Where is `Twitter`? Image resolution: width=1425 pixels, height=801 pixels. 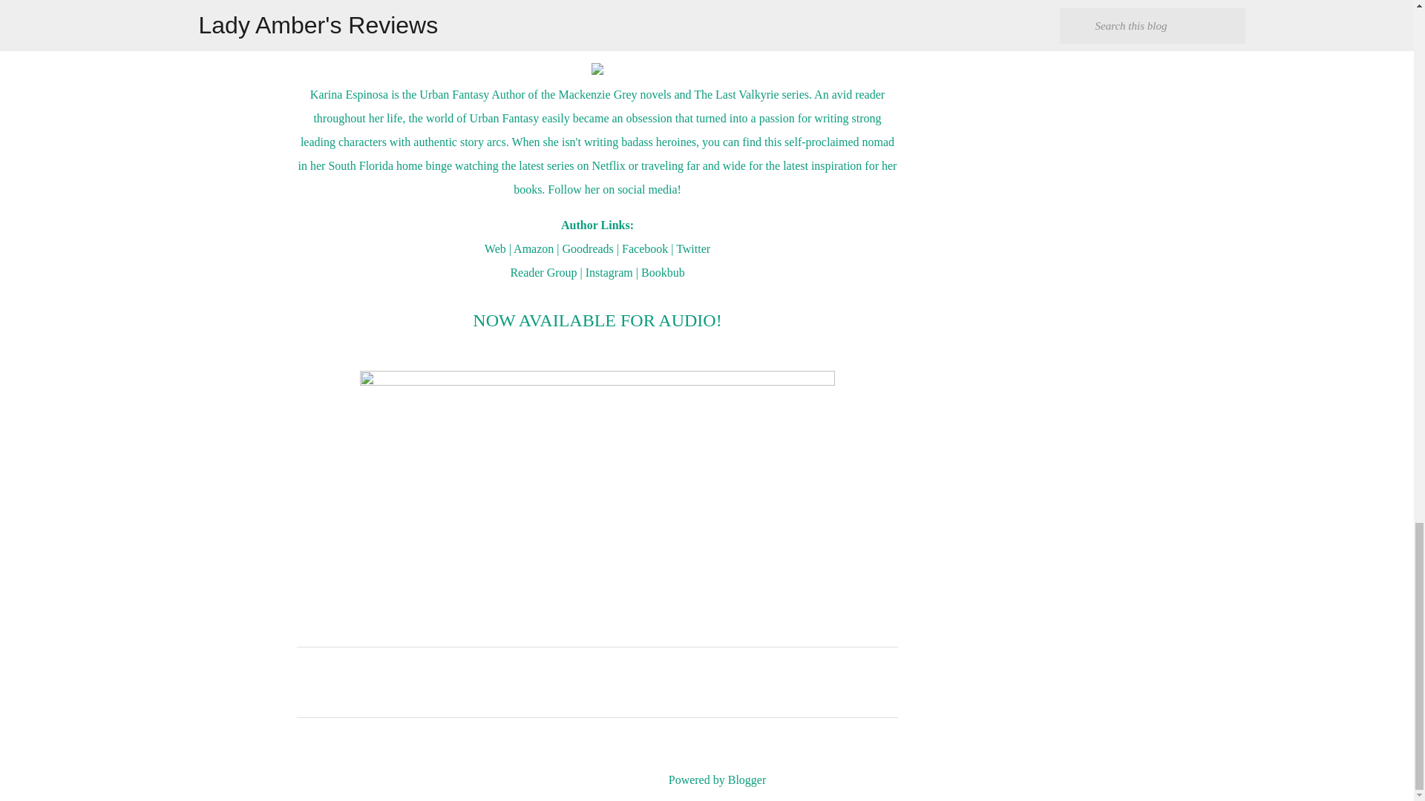
Twitter is located at coordinates (692, 249).